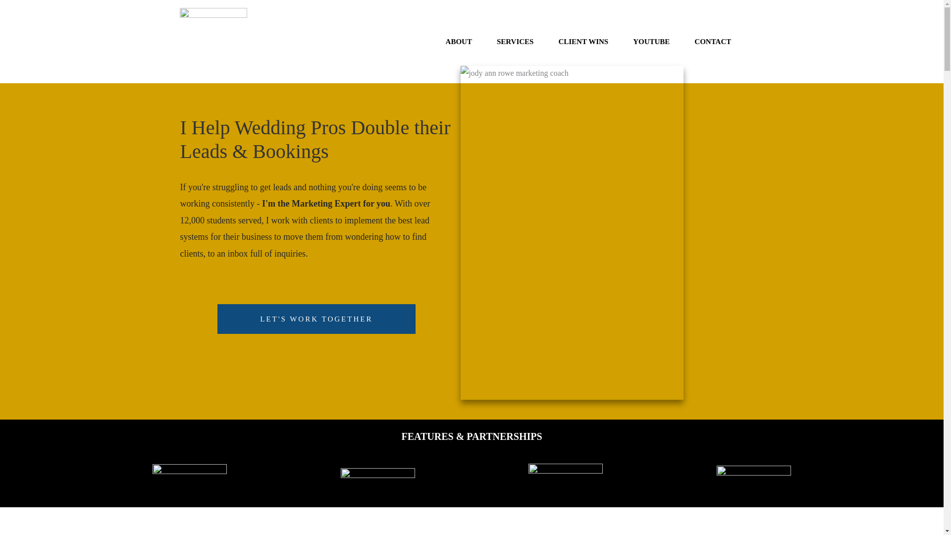 This screenshot has height=535, width=951. Describe the element at coordinates (651, 42) in the screenshot. I see `YOUTUBE` at that location.